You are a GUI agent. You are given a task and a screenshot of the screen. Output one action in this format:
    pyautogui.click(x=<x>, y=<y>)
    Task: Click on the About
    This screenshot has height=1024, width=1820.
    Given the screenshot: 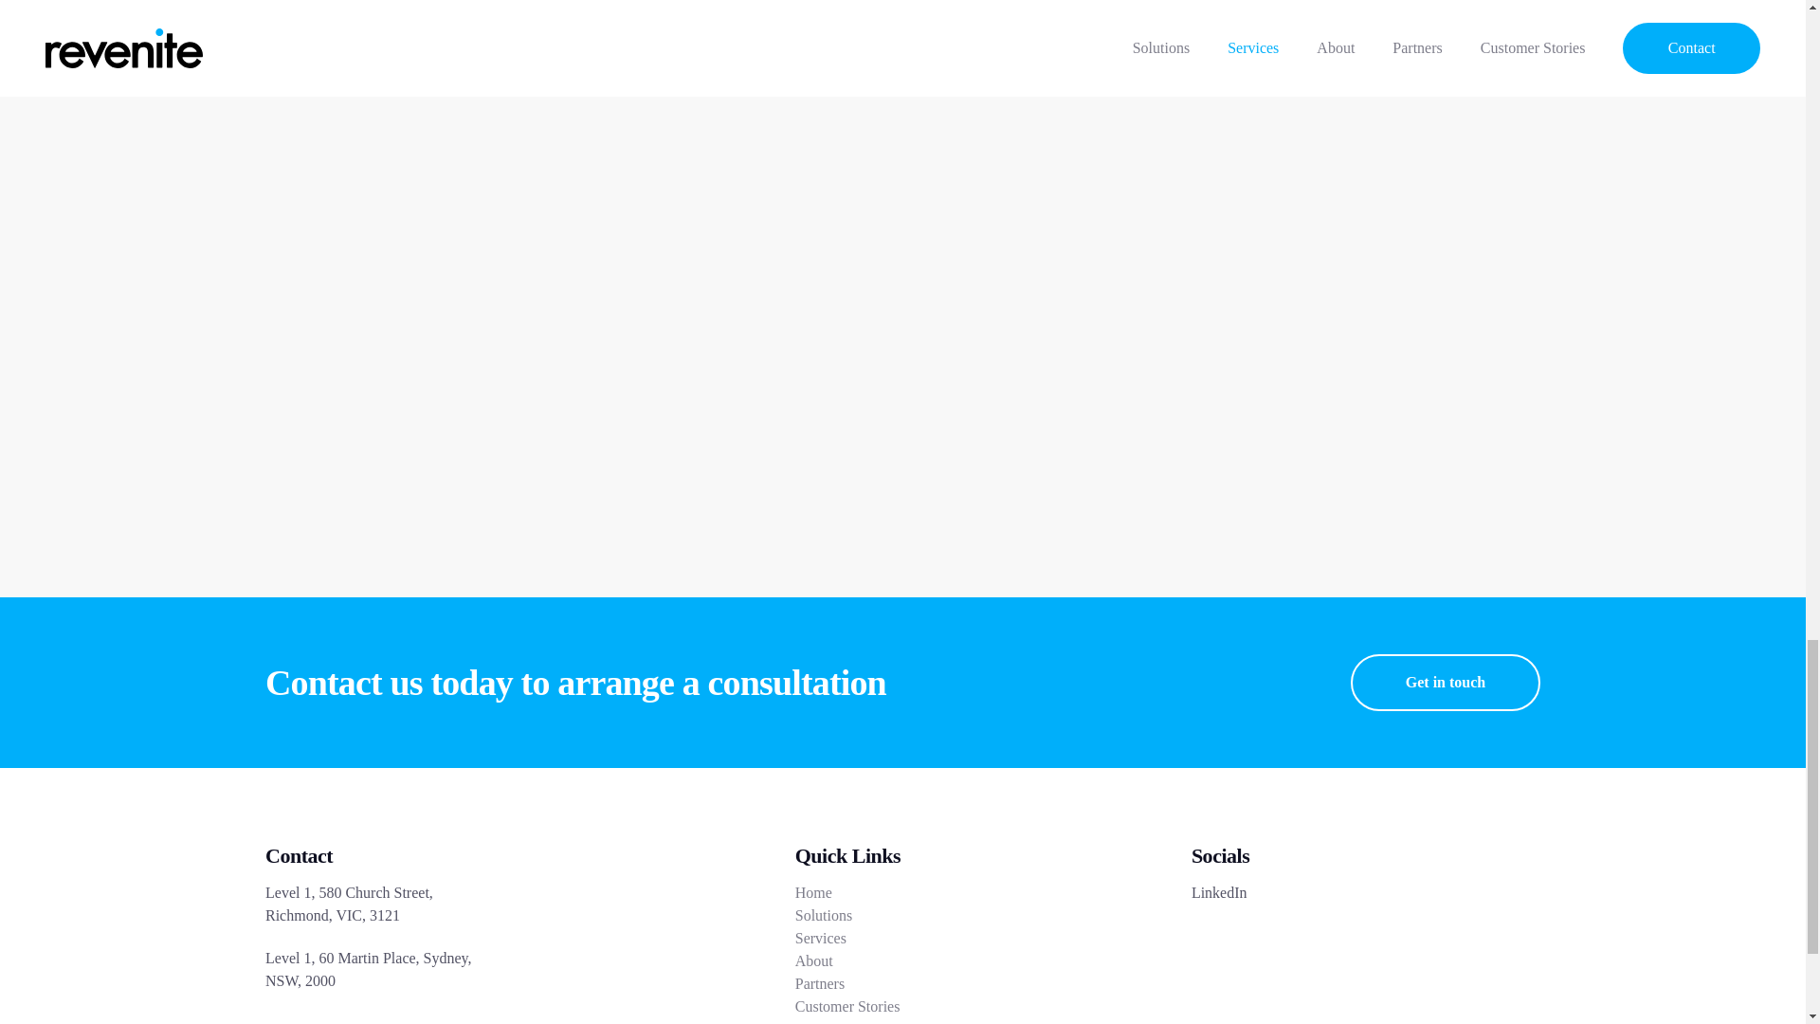 What is the action you would take?
    pyautogui.click(x=814, y=961)
    